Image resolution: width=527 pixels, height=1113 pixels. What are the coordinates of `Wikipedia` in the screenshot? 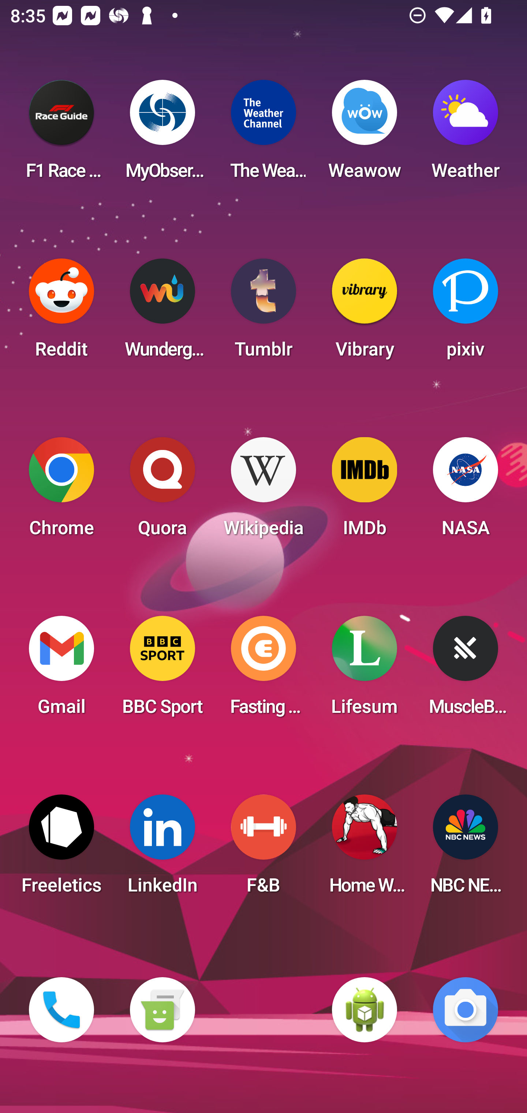 It's located at (263, 491).